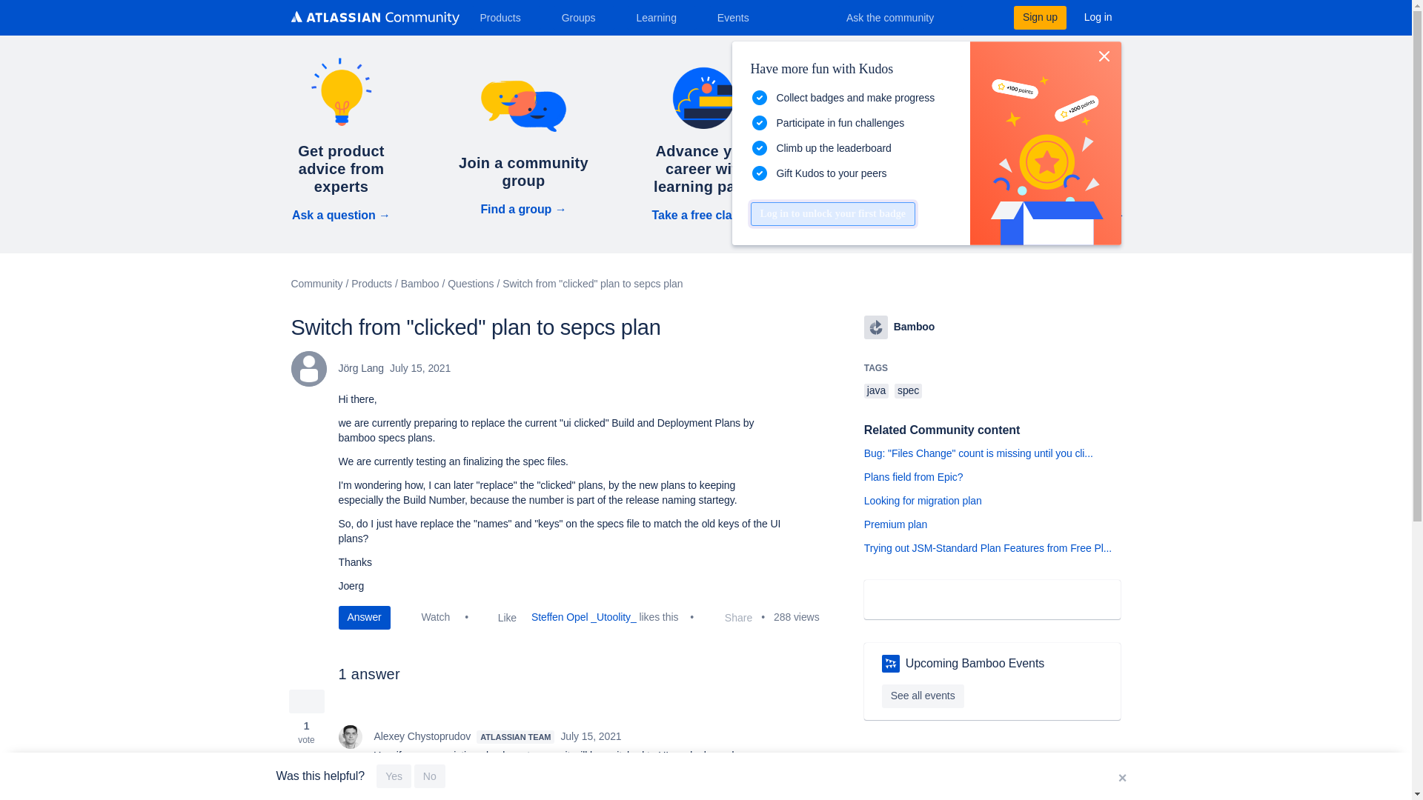  Describe the element at coordinates (832, 213) in the screenshot. I see `Log in to unlock your first badge` at that location.